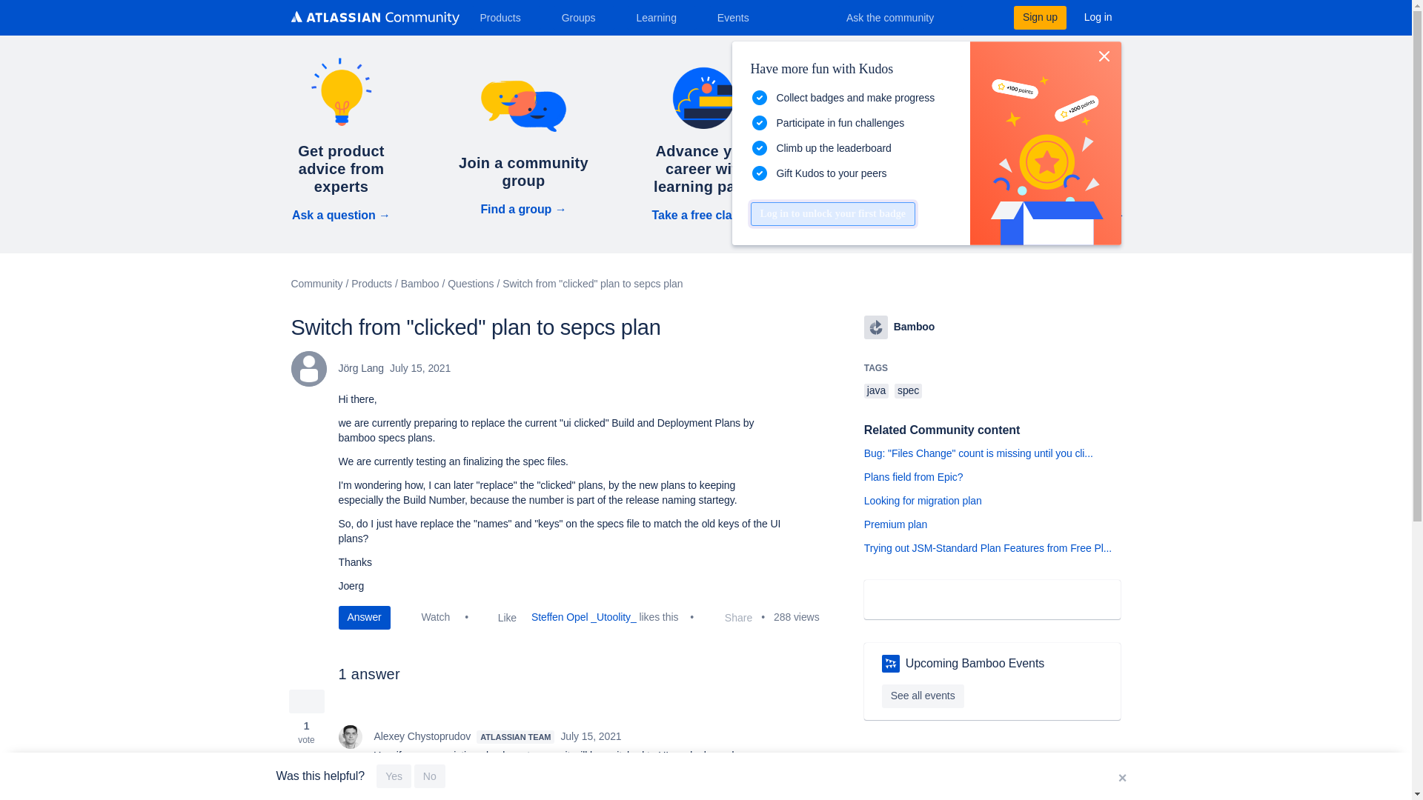  Describe the element at coordinates (832, 213) in the screenshot. I see `Log in to unlock your first badge` at that location.